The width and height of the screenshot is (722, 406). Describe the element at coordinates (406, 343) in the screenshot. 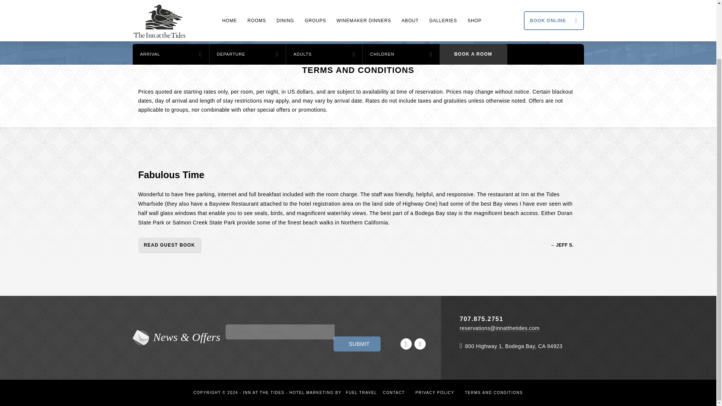

I see `Facebook` at that location.